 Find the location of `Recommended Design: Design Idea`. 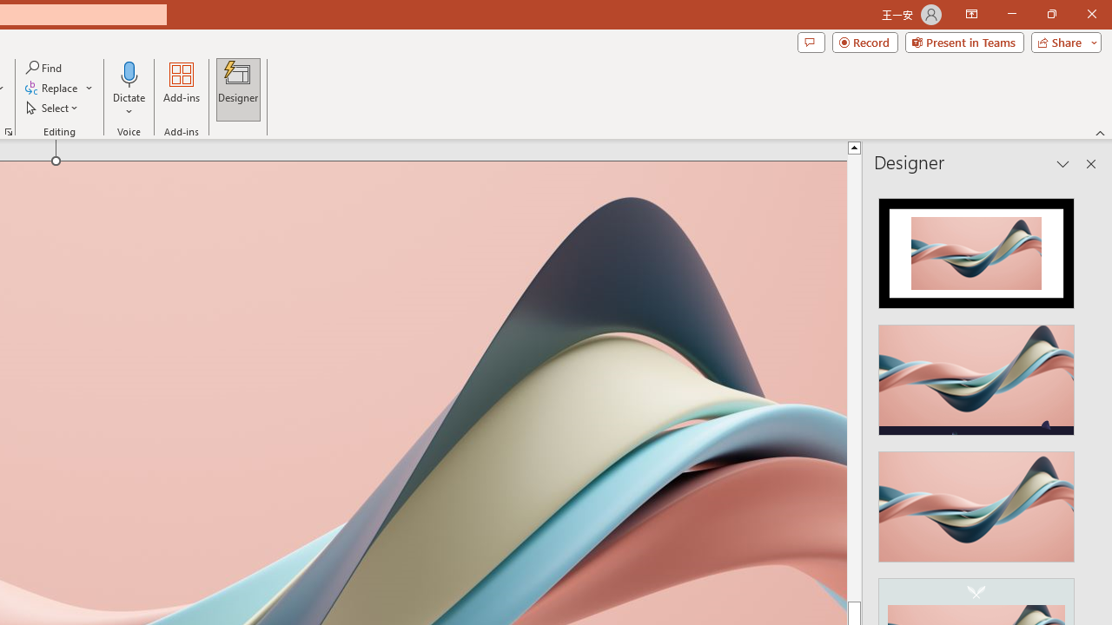

Recommended Design: Design Idea is located at coordinates (976, 248).